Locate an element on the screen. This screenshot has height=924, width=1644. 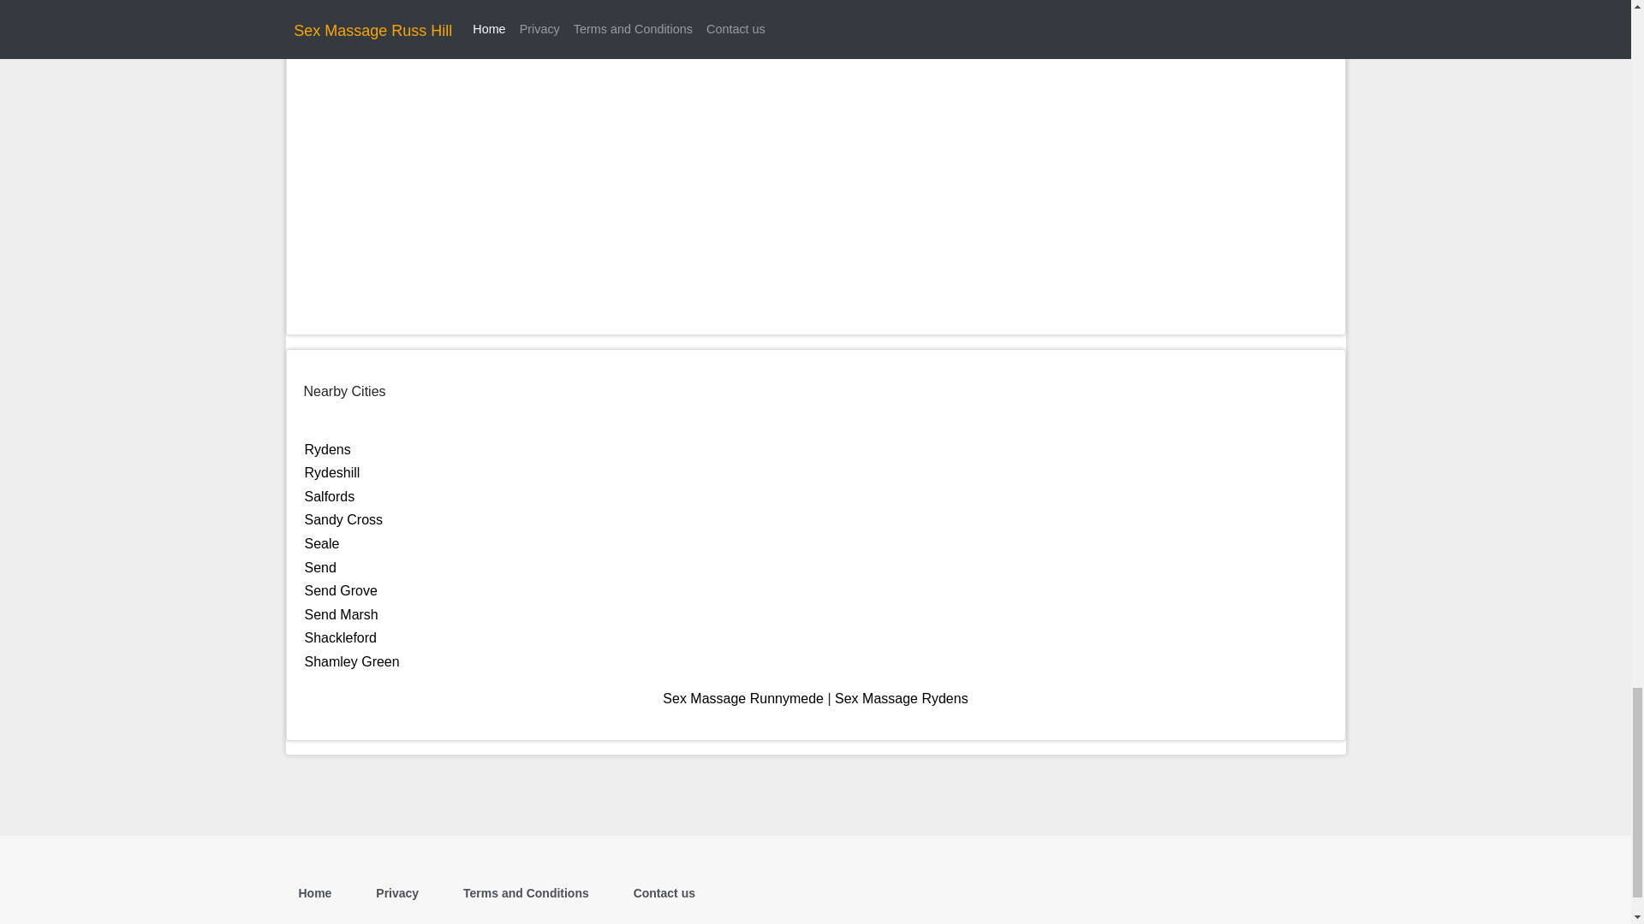
Send Marsh is located at coordinates (341, 614).